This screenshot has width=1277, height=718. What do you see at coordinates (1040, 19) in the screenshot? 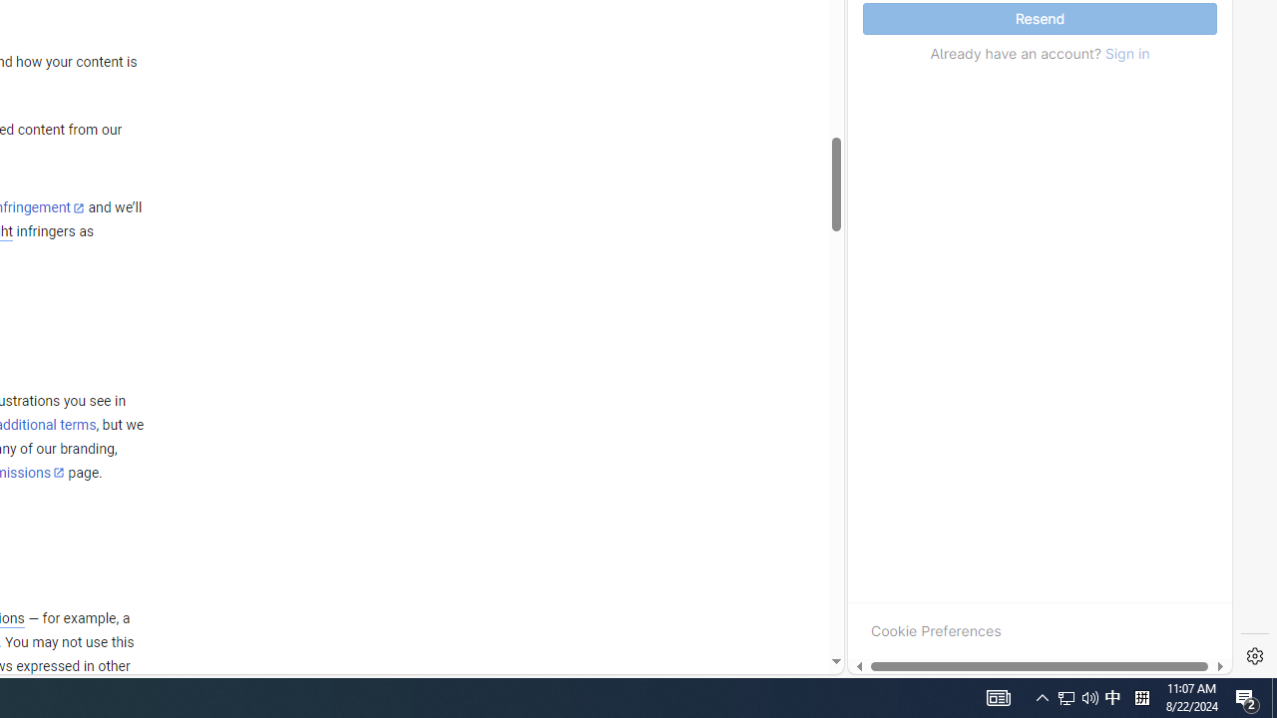
I see `Resend` at bounding box center [1040, 19].